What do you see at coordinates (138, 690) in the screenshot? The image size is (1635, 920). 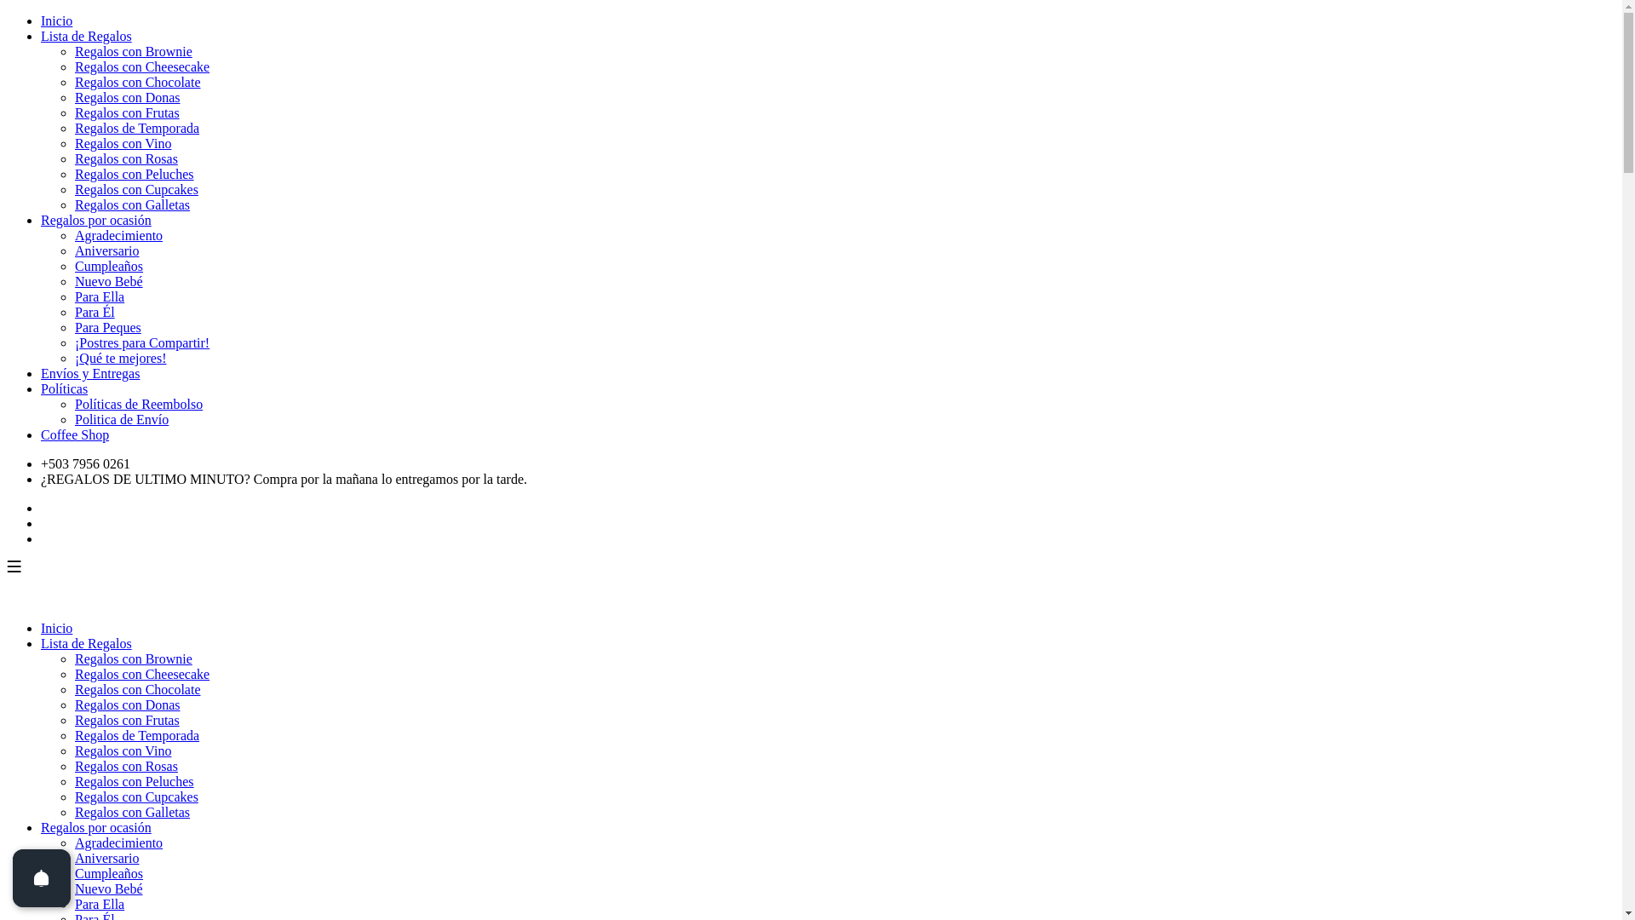 I see `Regalos con Chocolate` at bounding box center [138, 690].